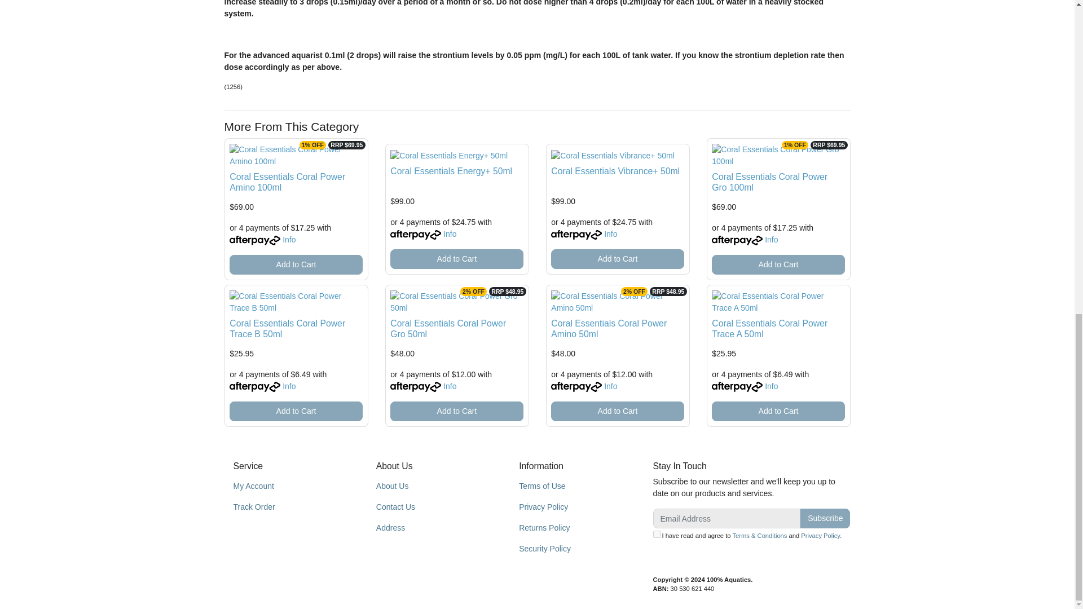 This screenshot has height=609, width=1083. I want to click on Add Coral Essentials Coral Power Trace A 50ml to Cart, so click(778, 411).